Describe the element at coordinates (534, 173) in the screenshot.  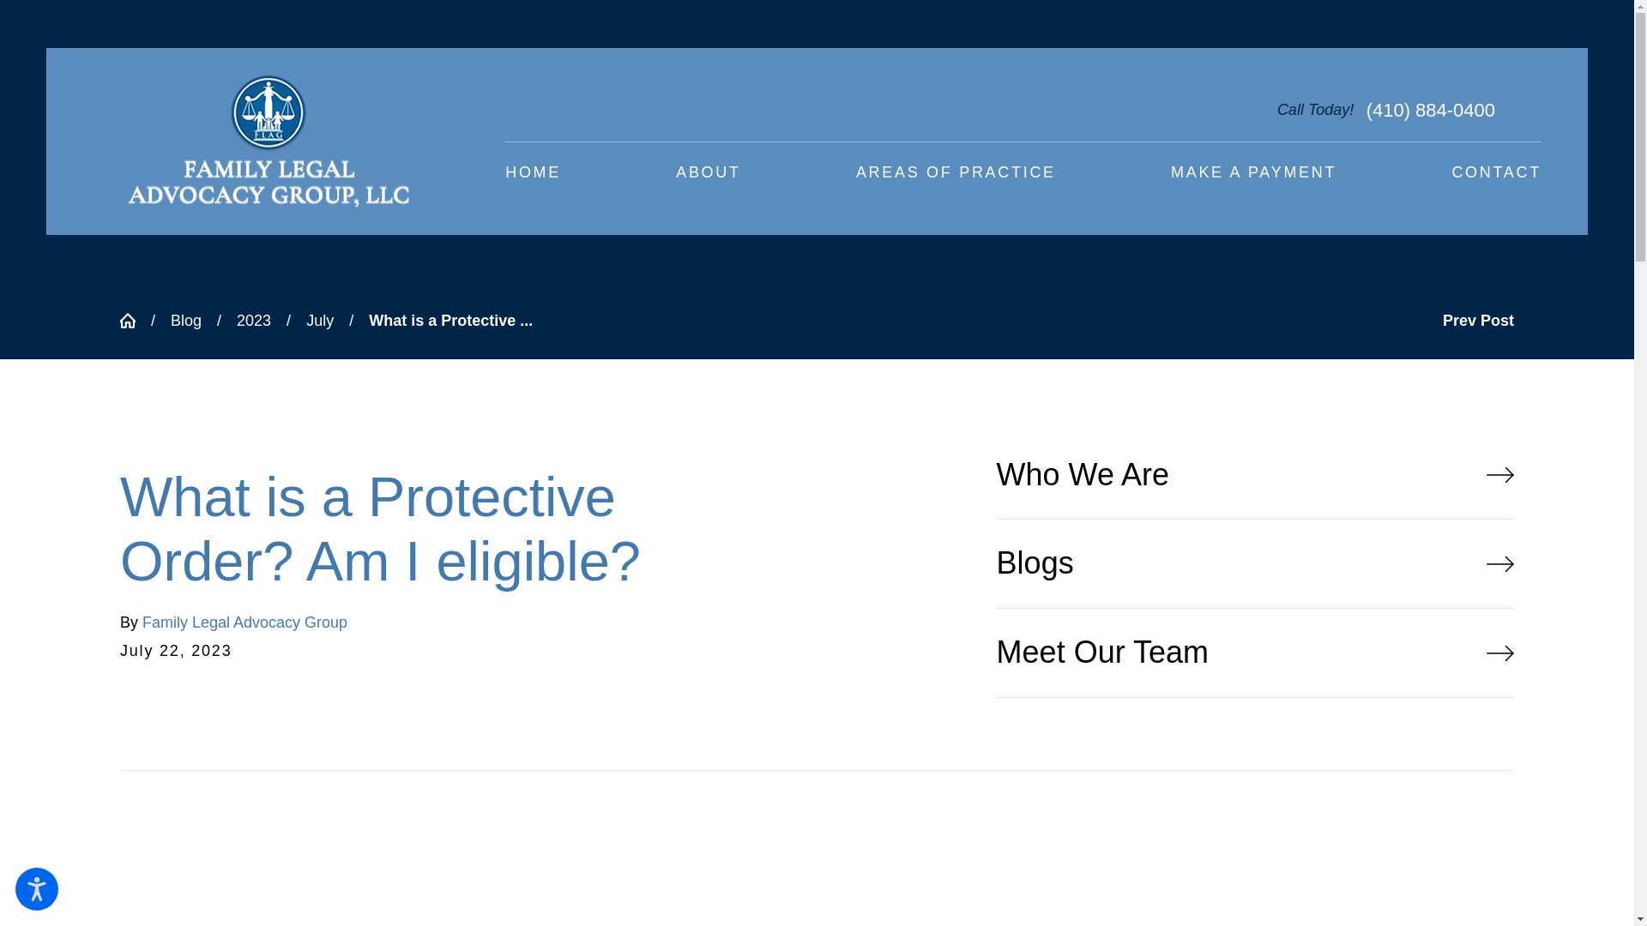
I see `HOME` at that location.